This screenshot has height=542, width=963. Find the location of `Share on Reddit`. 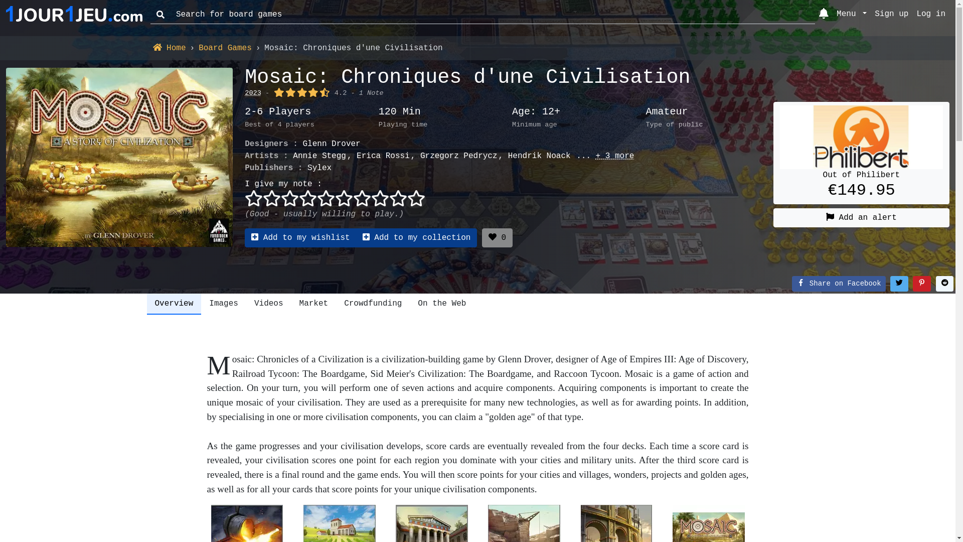

Share on Reddit is located at coordinates (945, 284).